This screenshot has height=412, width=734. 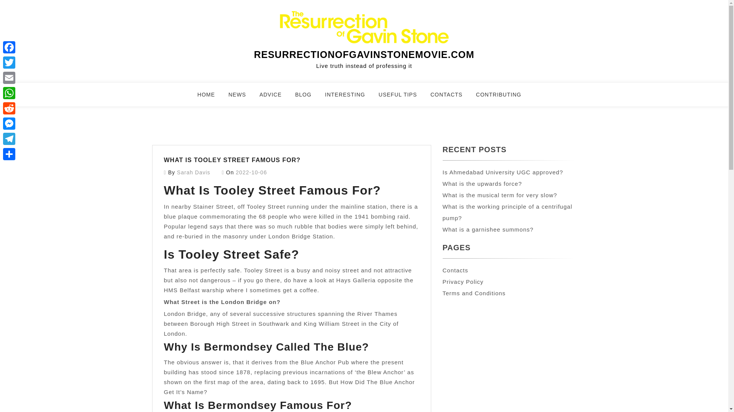 What do you see at coordinates (9, 139) in the screenshot?
I see `Telegram` at bounding box center [9, 139].